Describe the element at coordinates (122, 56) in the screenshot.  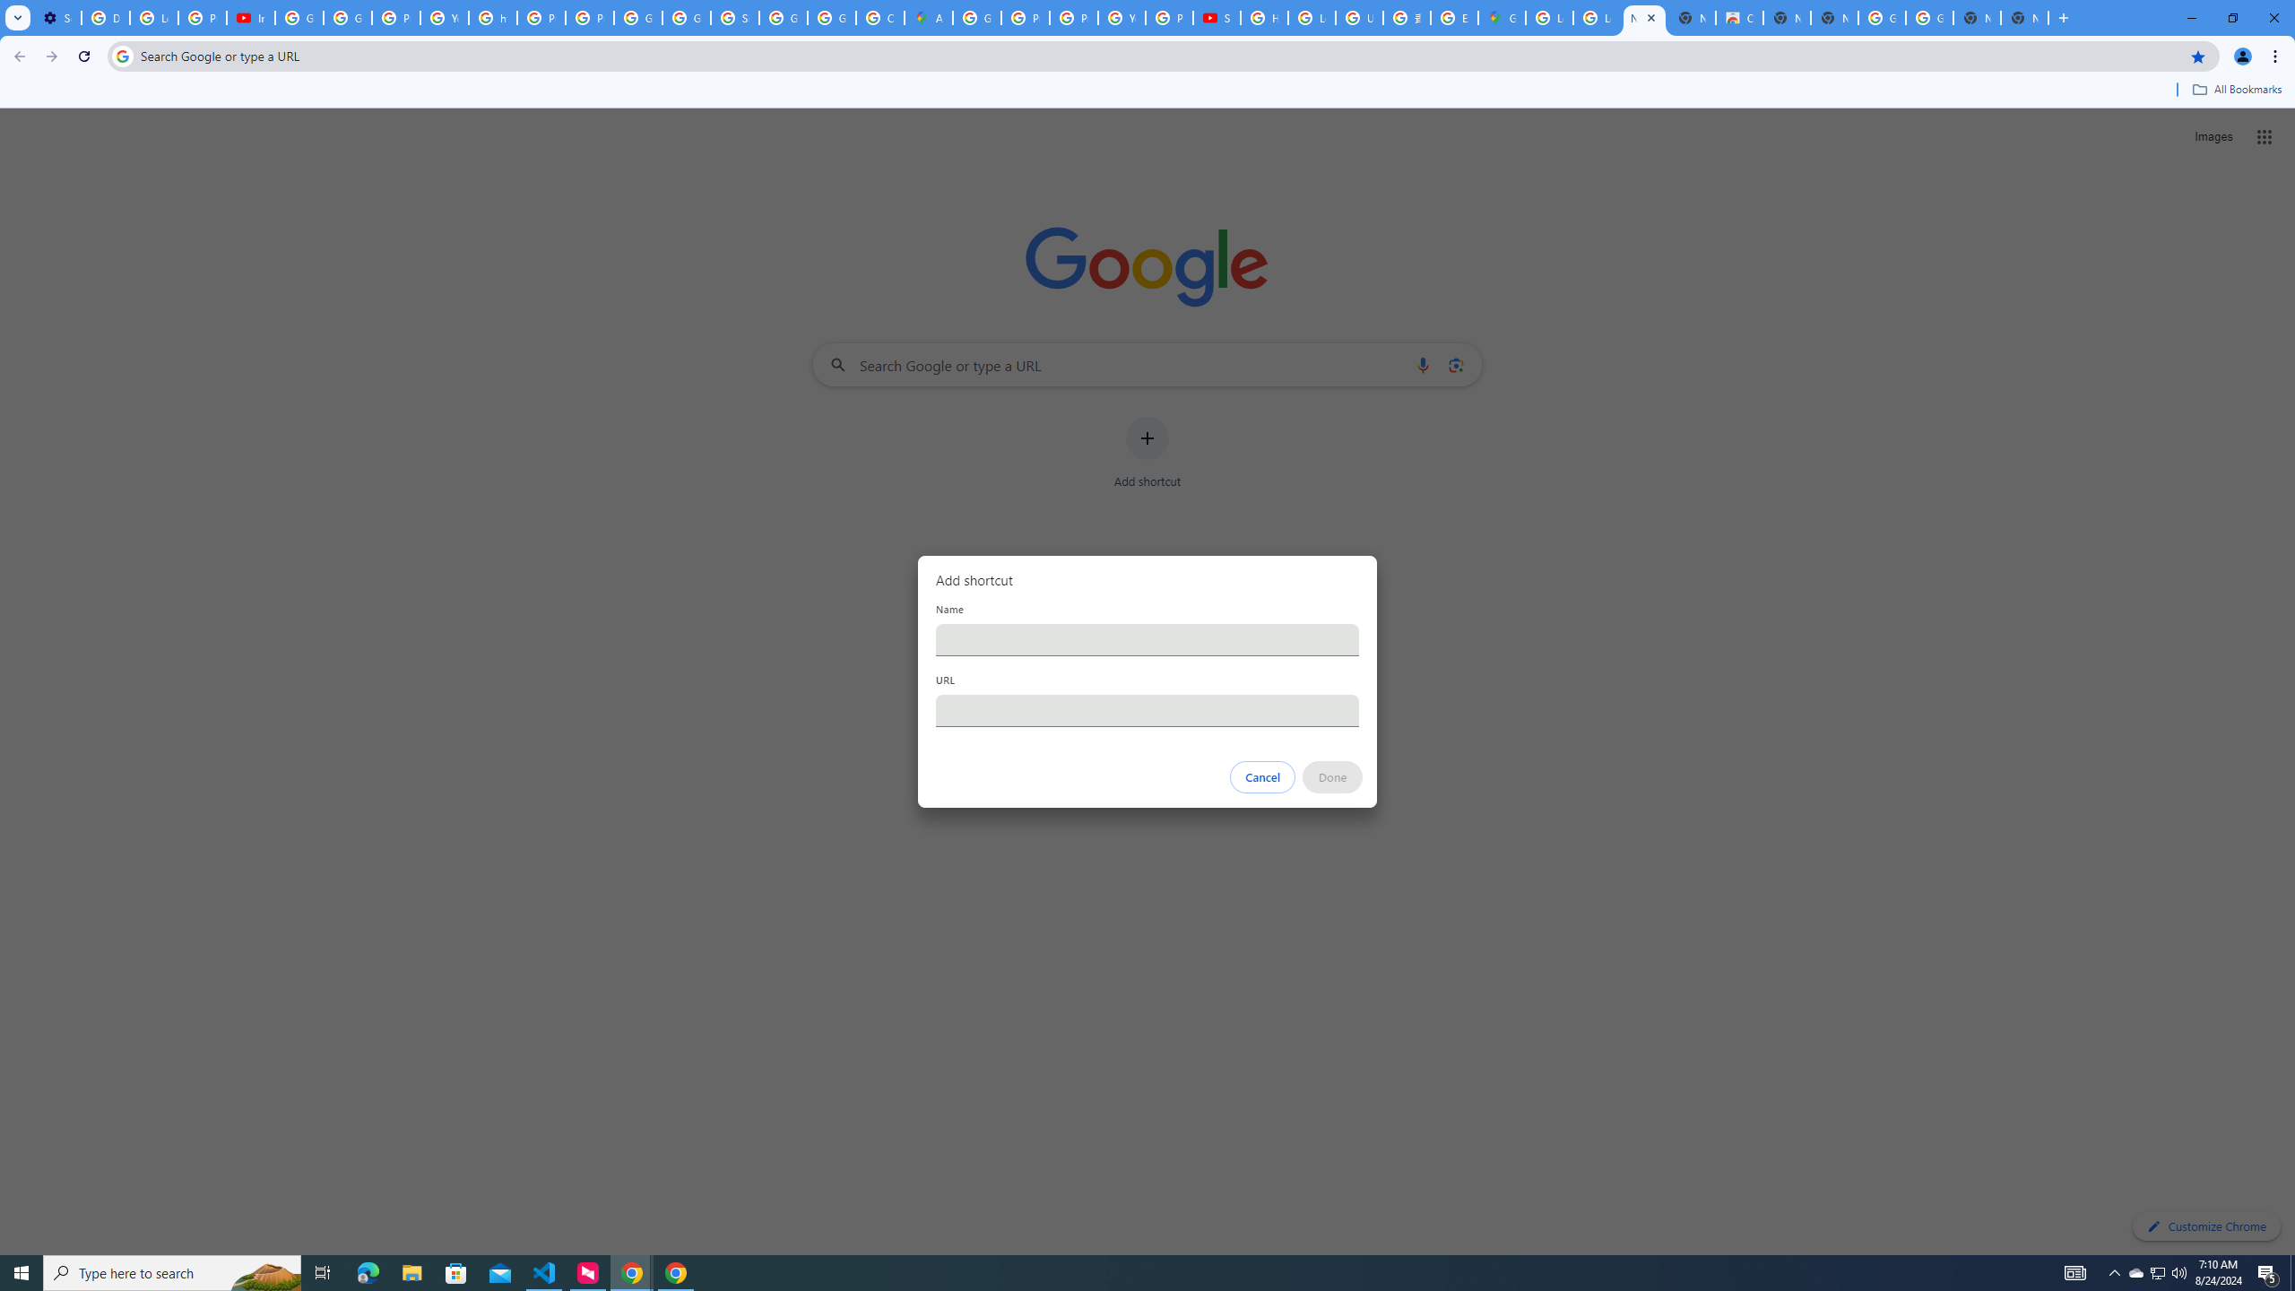
I see `Search icon` at that location.